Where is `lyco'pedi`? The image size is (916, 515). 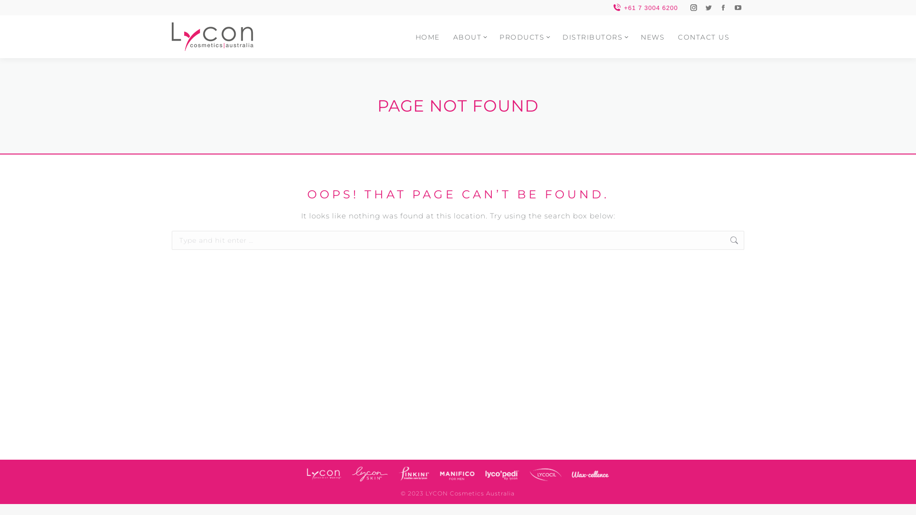
lyco'pedi is located at coordinates (502, 474).